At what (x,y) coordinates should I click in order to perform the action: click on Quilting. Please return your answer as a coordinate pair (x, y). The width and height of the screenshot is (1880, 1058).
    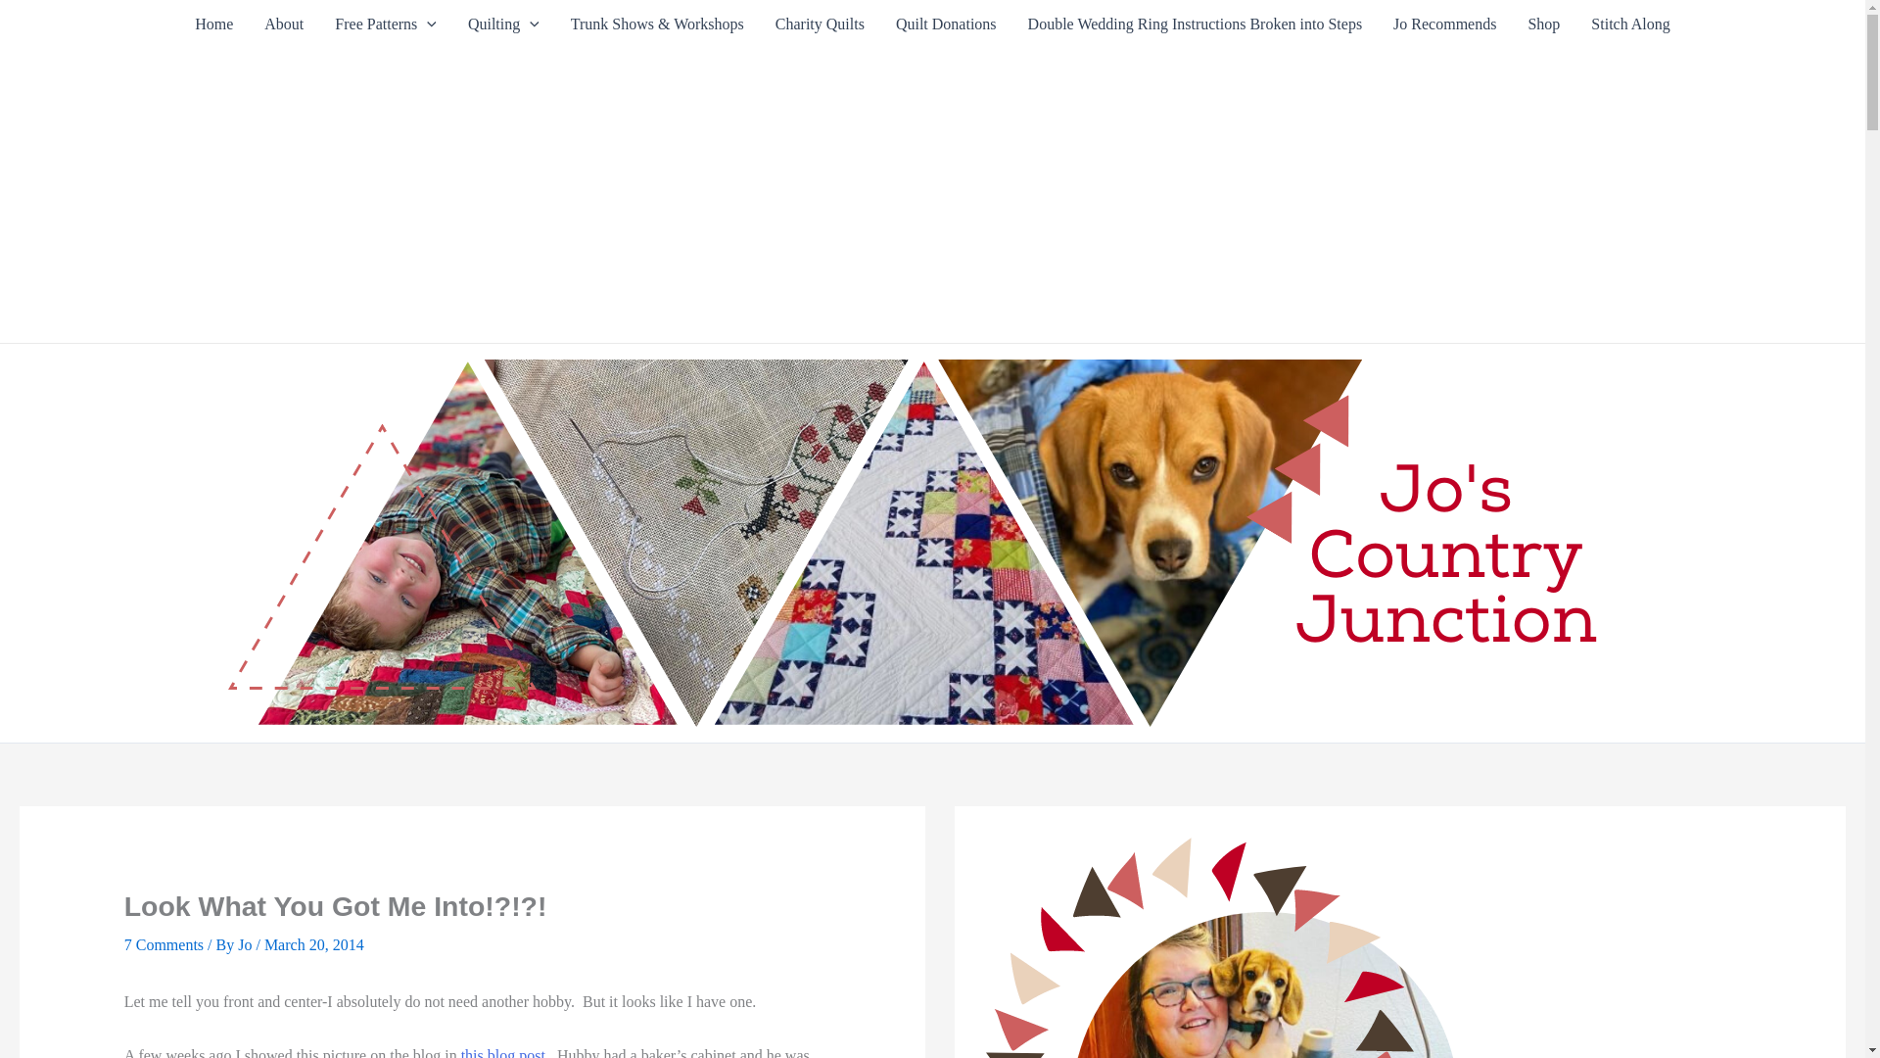
    Looking at the image, I should click on (503, 24).